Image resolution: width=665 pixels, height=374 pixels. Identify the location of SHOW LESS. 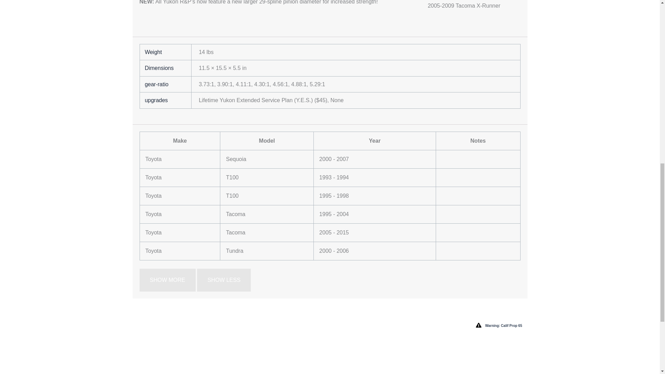
(224, 280).